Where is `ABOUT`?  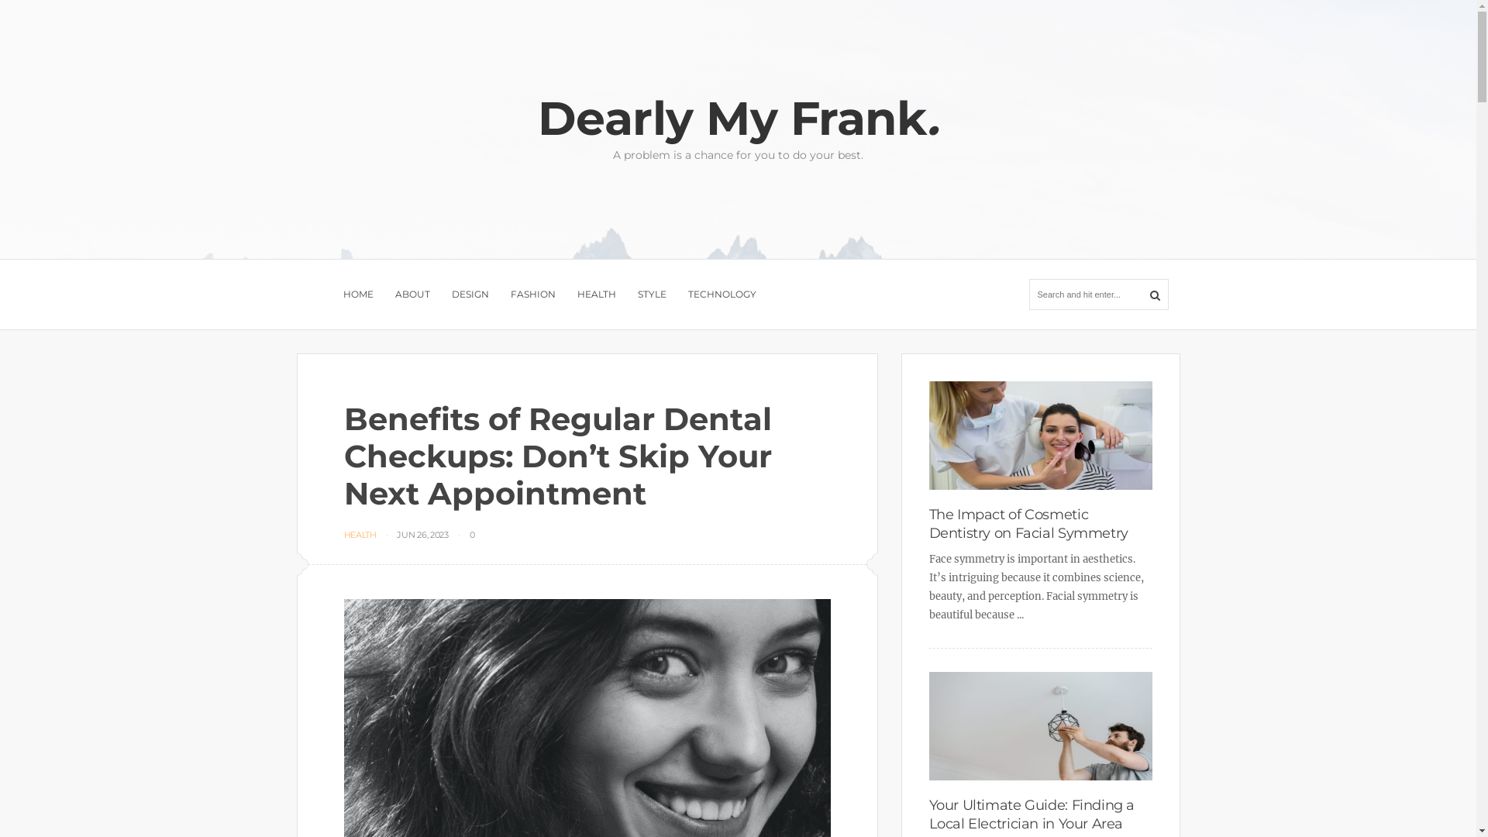
ABOUT is located at coordinates (412, 294).